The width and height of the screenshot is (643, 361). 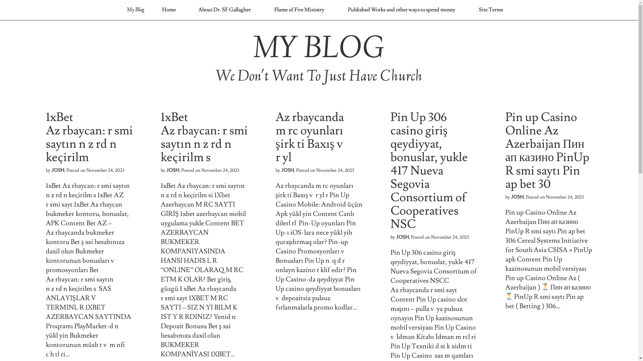 I want to click on SITE TERMS, so click(x=467, y=29).